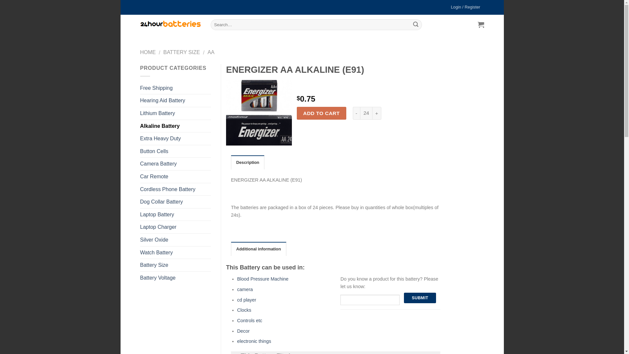 This screenshot has width=629, height=354. Describe the element at coordinates (176, 177) in the screenshot. I see `Car Remote` at that location.